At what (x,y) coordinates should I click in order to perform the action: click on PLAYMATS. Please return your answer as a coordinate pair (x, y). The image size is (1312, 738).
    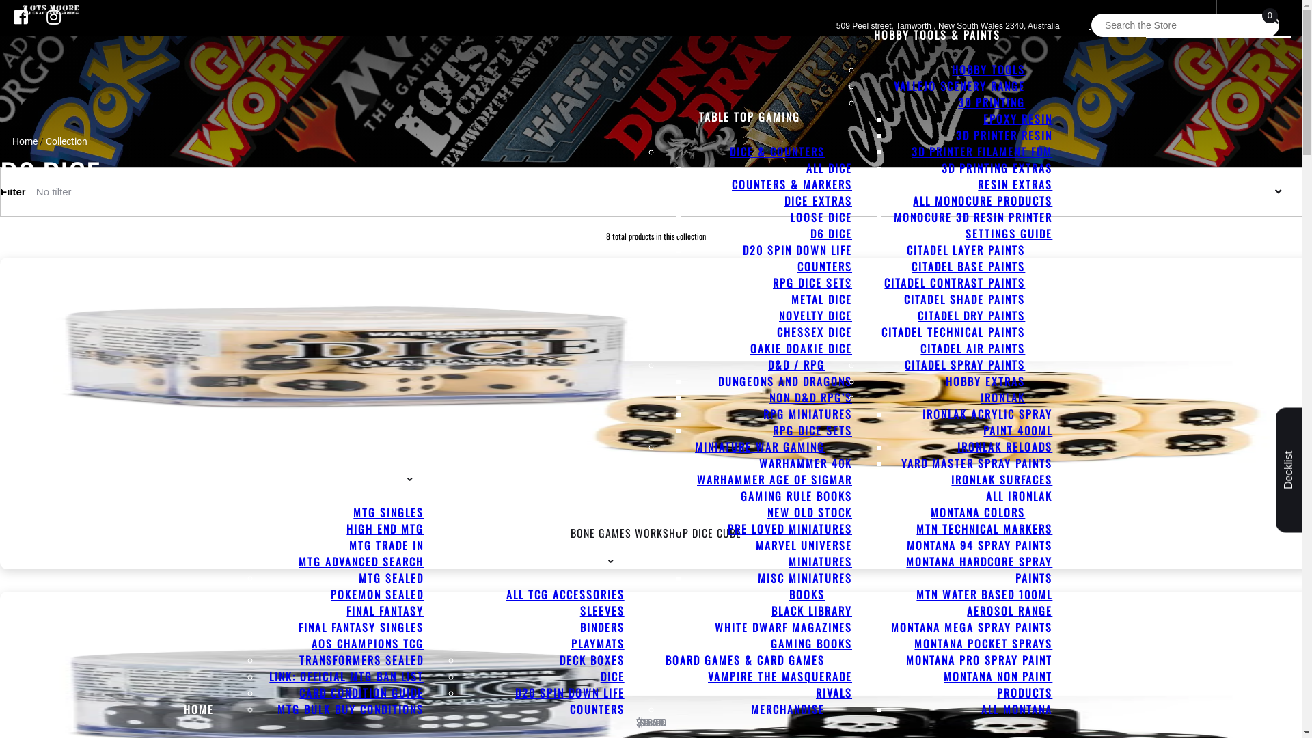
    Looking at the image, I should click on (598, 644).